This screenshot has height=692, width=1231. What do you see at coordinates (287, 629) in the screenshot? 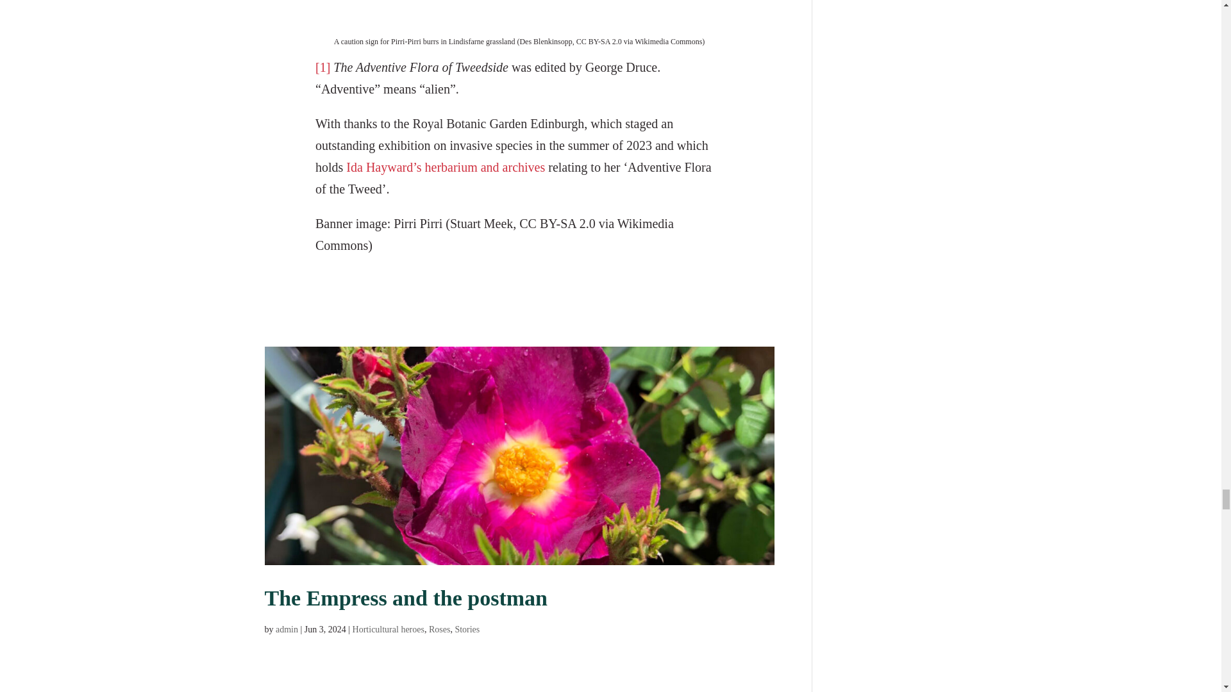
I see `Posts by admin` at bounding box center [287, 629].